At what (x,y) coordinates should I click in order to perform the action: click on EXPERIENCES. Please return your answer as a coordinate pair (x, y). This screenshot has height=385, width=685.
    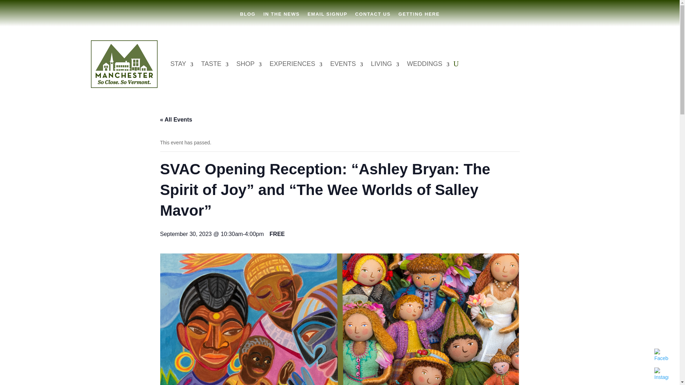
    Looking at the image, I should click on (296, 63).